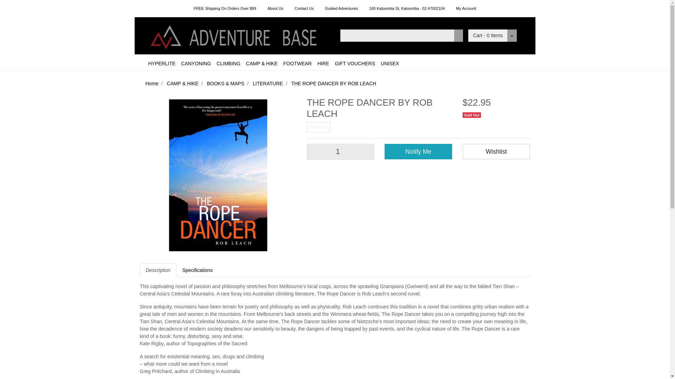  What do you see at coordinates (304, 8) in the screenshot?
I see `Contact Us` at bounding box center [304, 8].